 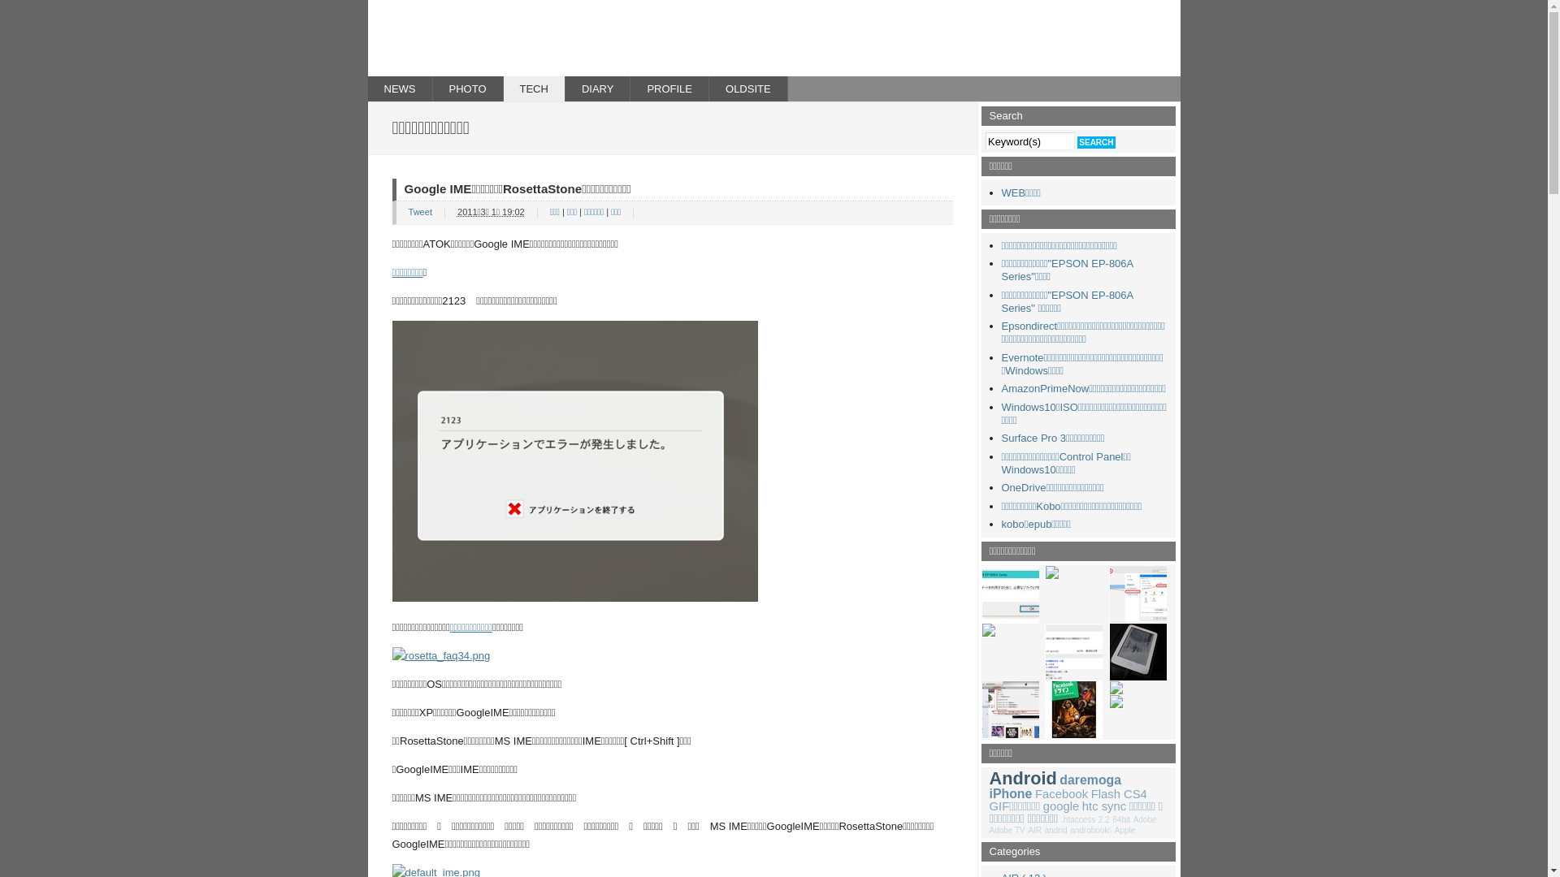 I want to click on AIR, so click(x=1035, y=830).